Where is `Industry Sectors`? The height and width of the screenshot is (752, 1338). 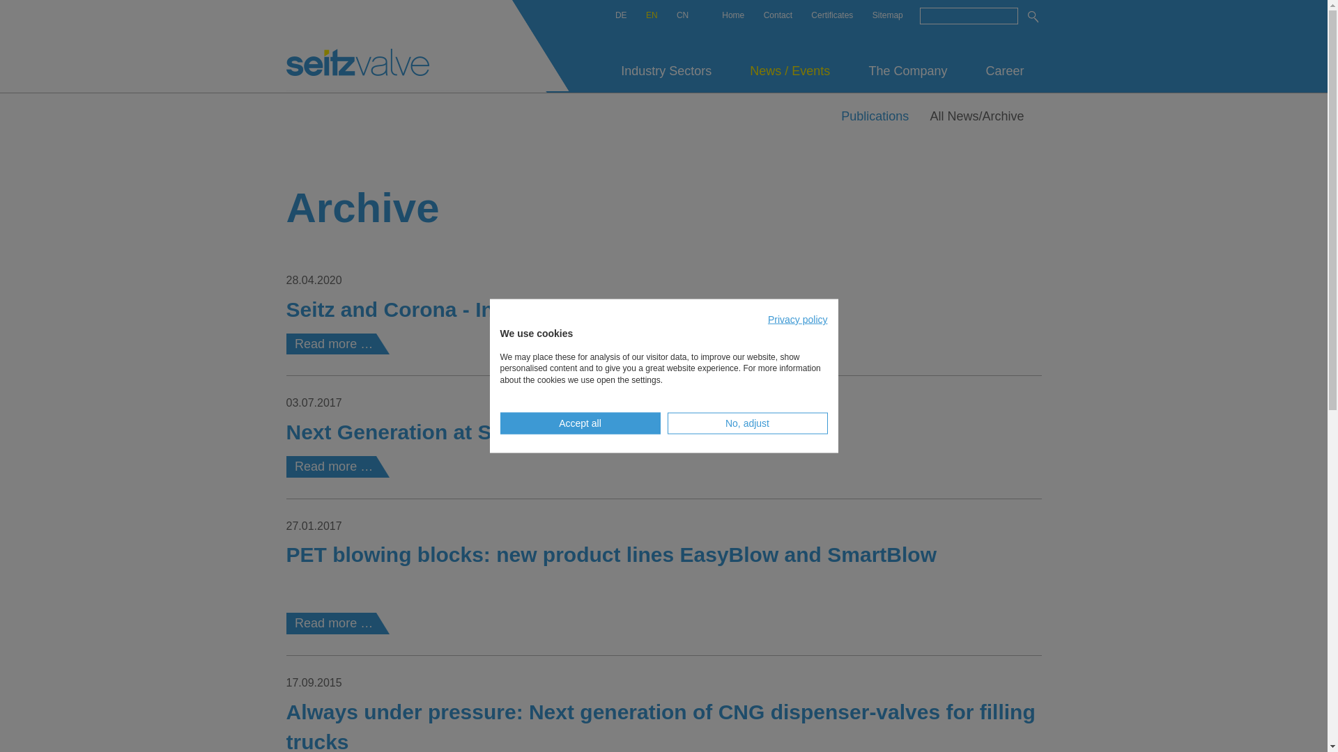
Industry Sectors is located at coordinates (666, 74).